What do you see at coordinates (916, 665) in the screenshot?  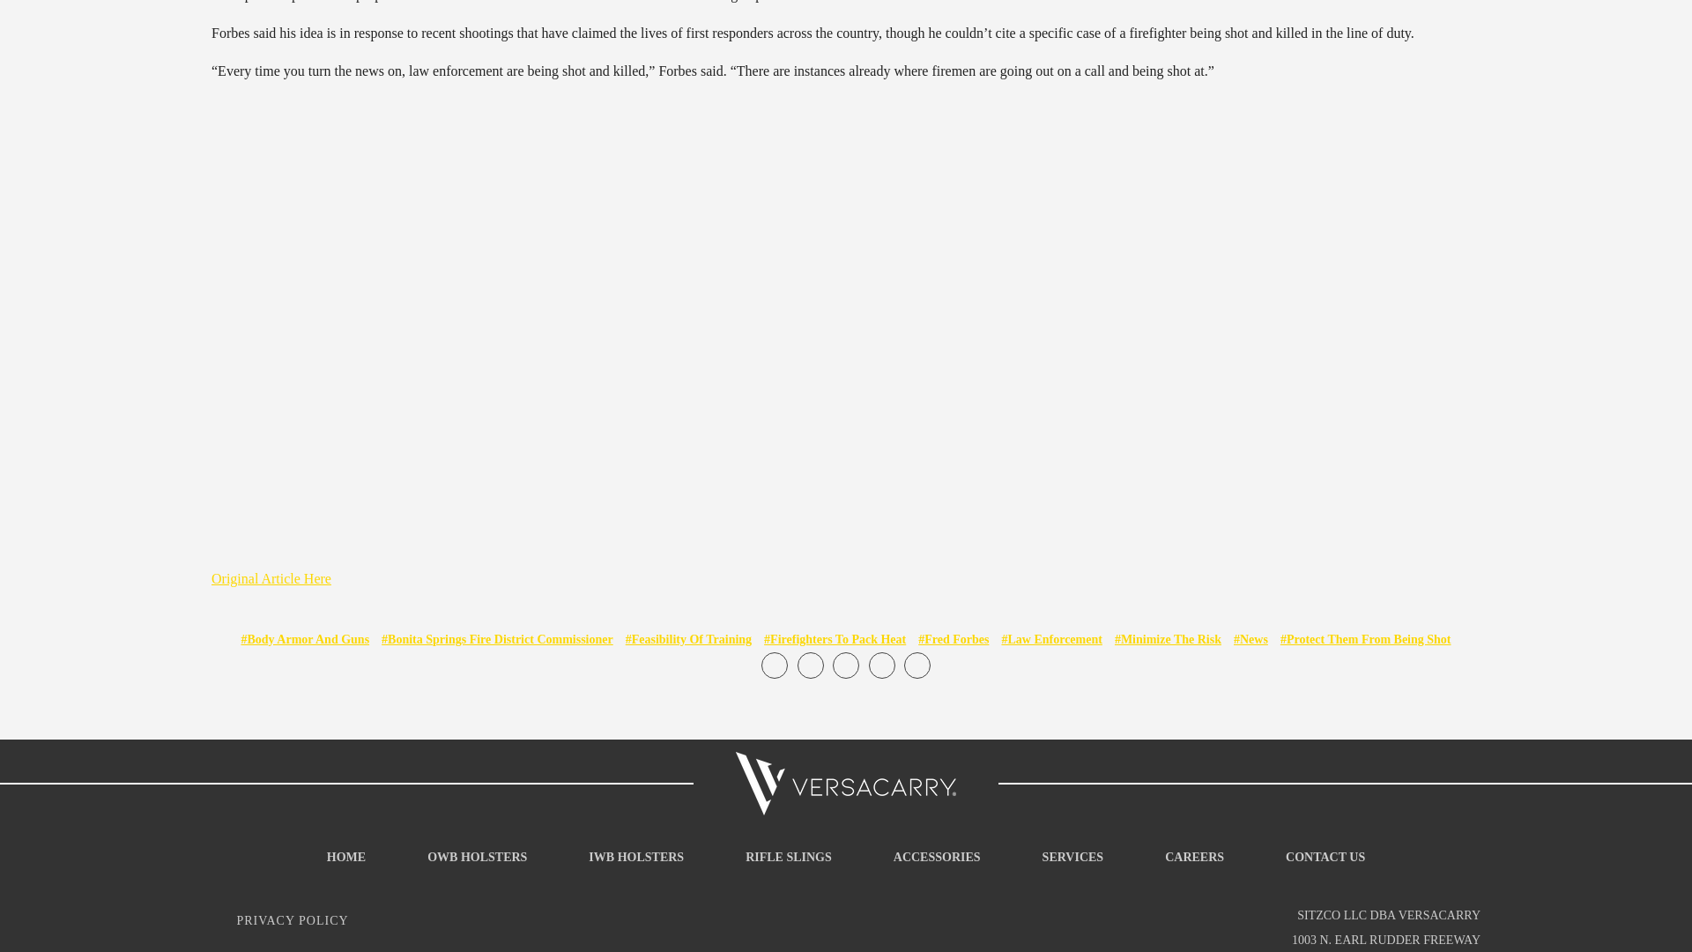 I see `Pinterest` at bounding box center [916, 665].